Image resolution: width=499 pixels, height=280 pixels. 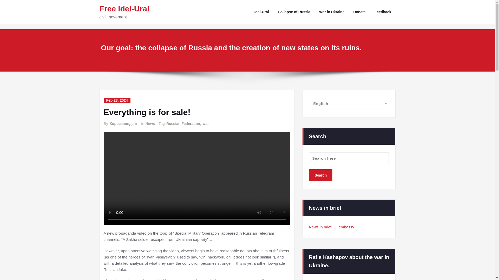 I want to click on News, so click(x=150, y=124).